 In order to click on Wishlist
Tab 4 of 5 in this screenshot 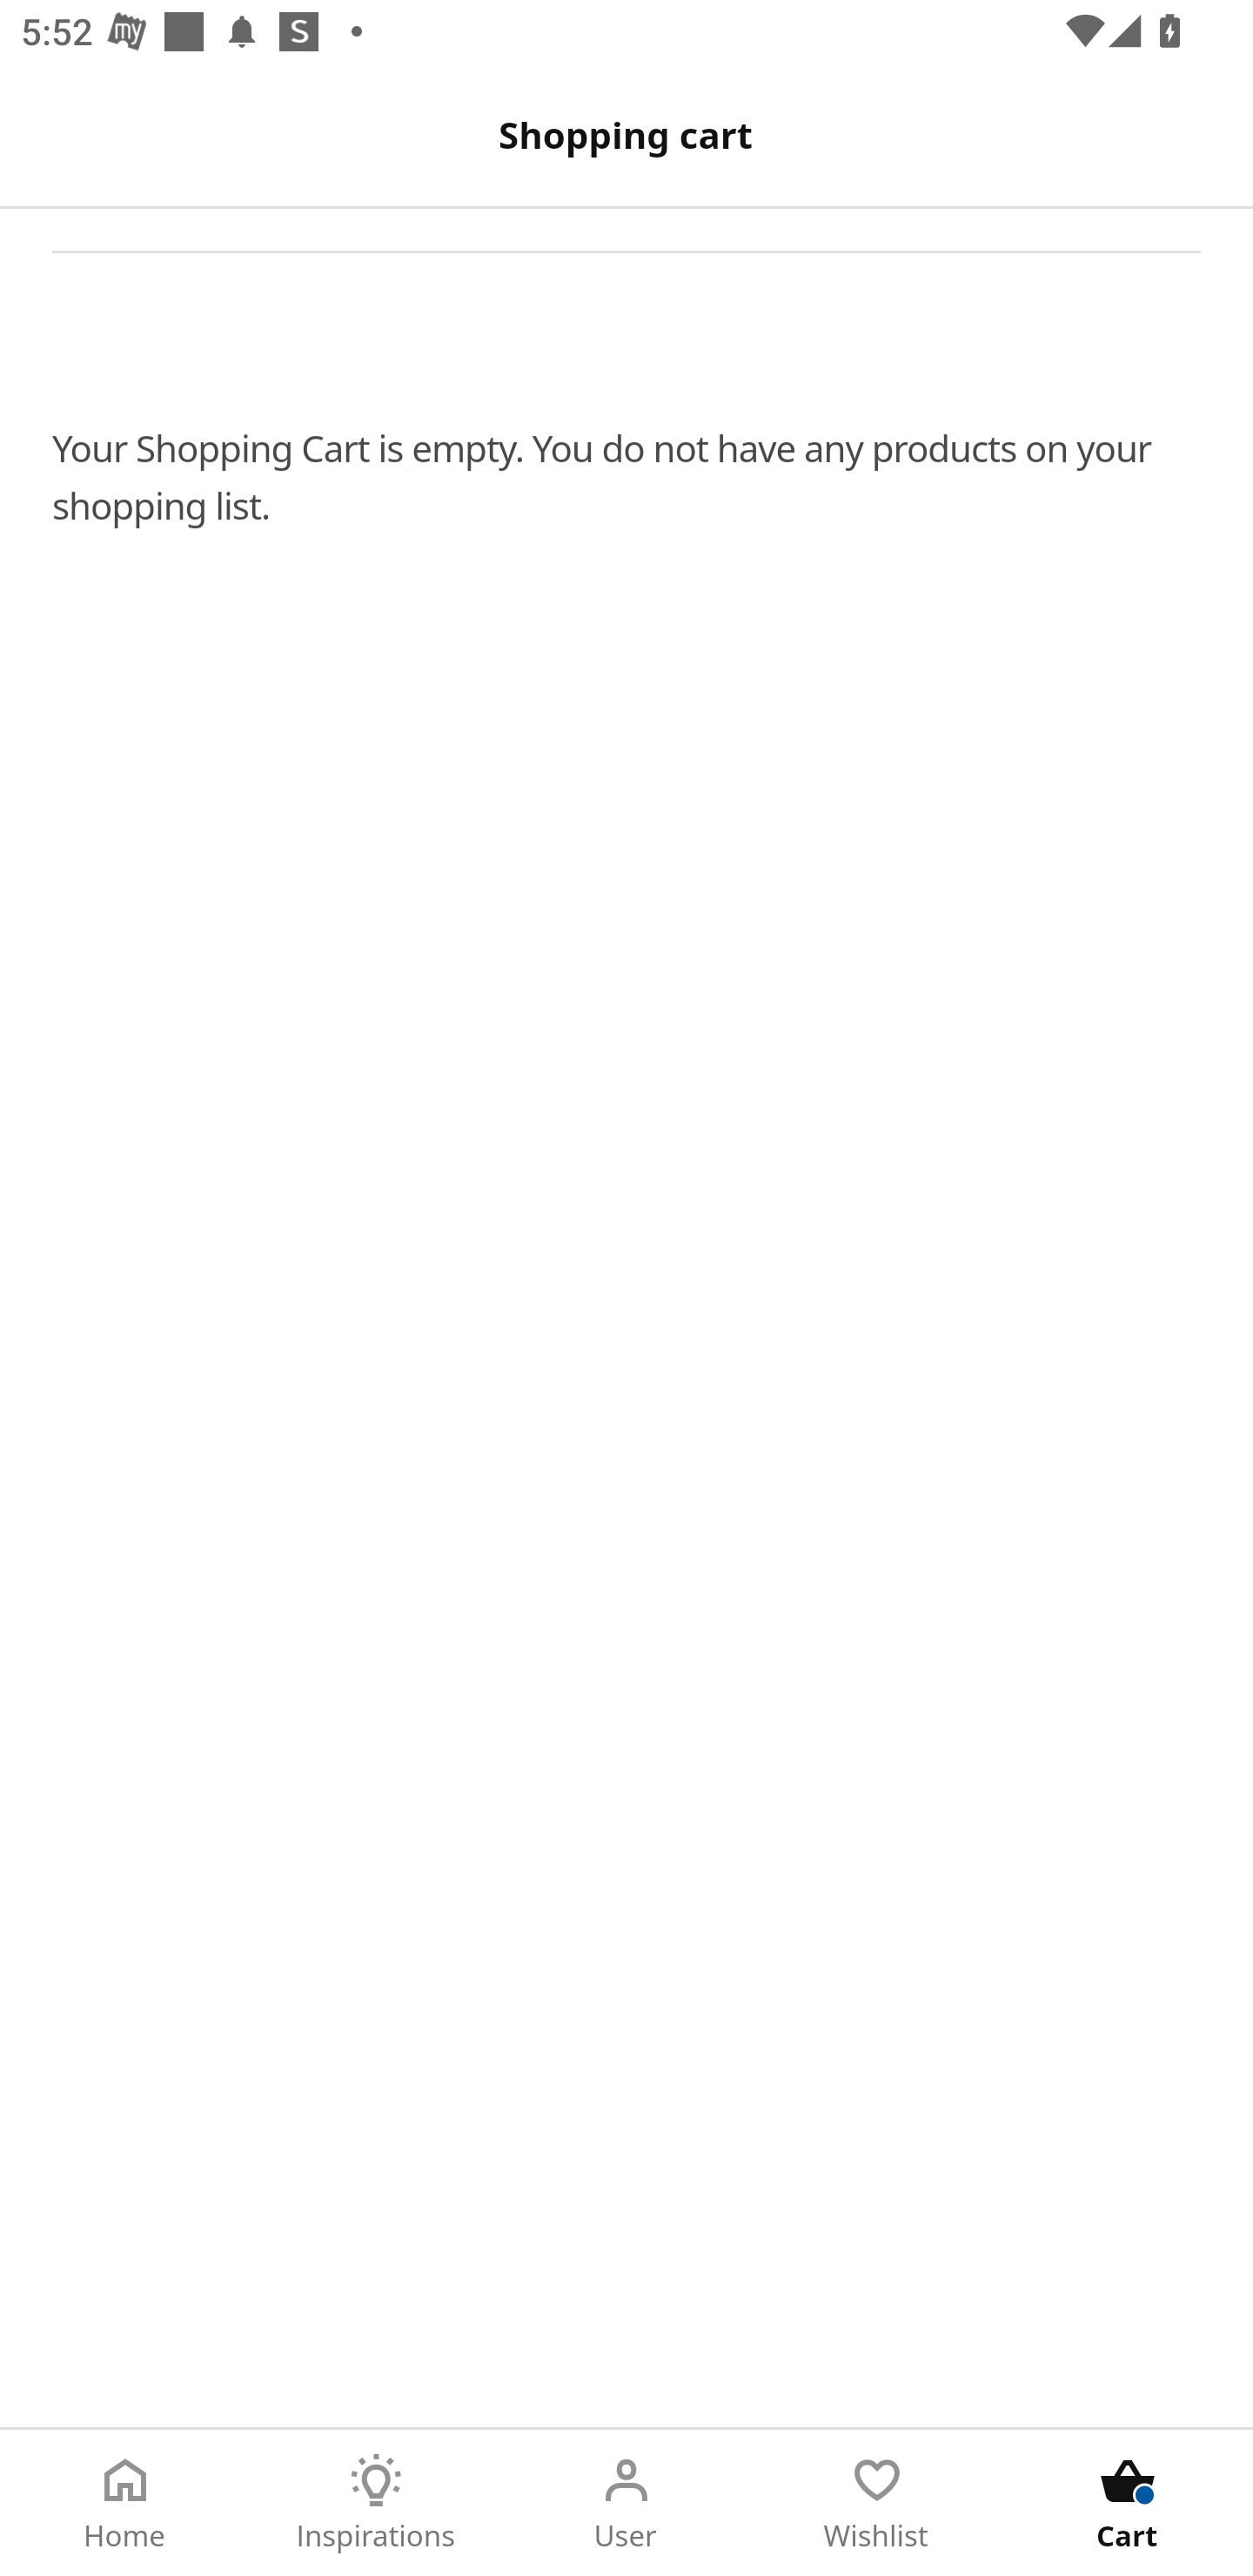, I will do `click(877, 2503)`.